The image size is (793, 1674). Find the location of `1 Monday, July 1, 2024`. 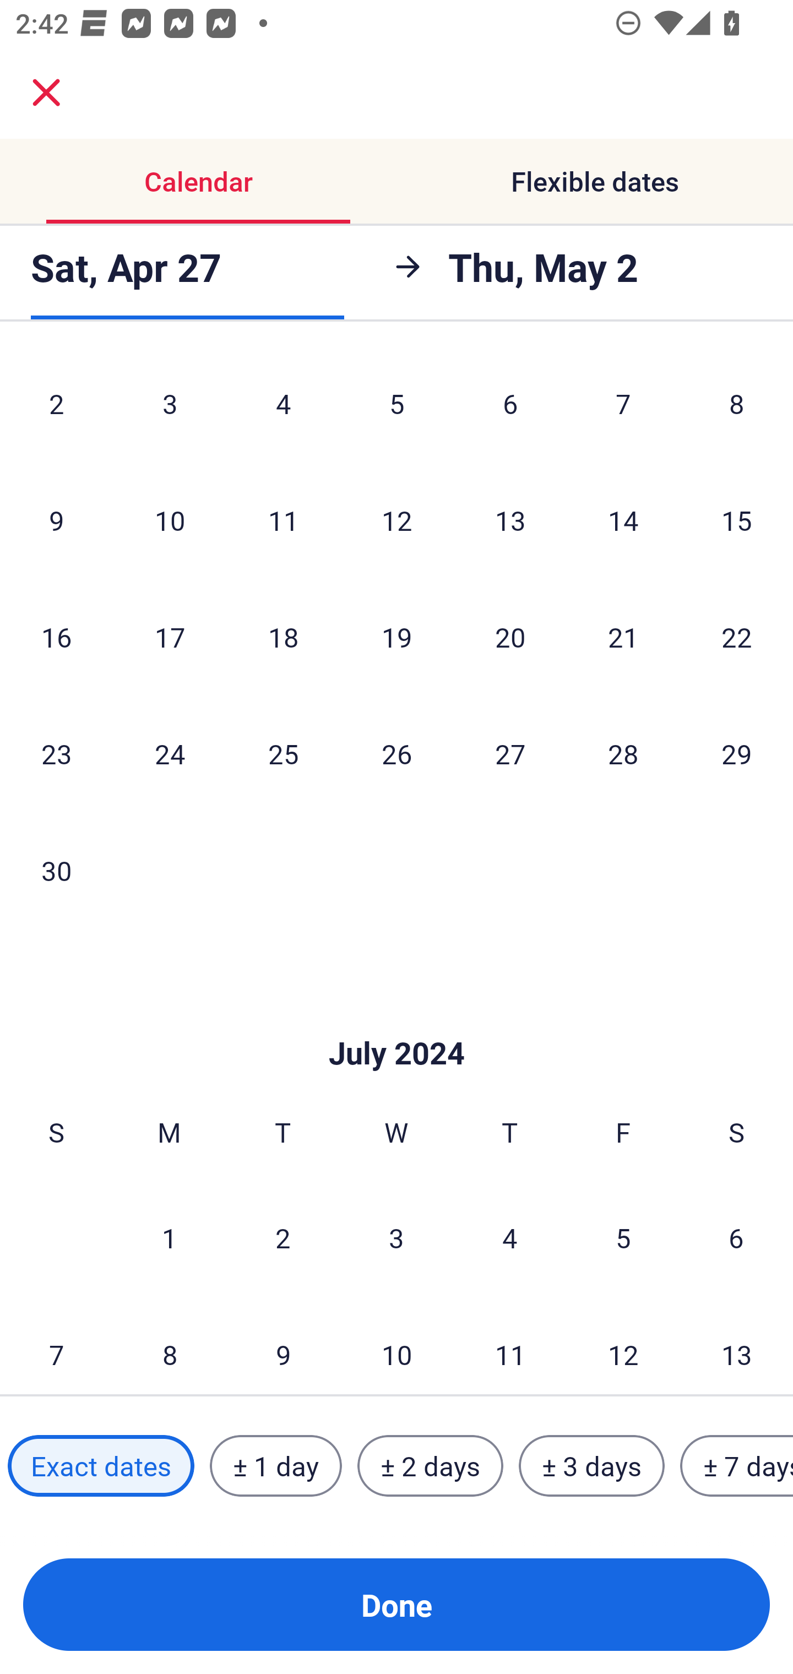

1 Monday, July 1, 2024 is located at coordinates (169, 1238).